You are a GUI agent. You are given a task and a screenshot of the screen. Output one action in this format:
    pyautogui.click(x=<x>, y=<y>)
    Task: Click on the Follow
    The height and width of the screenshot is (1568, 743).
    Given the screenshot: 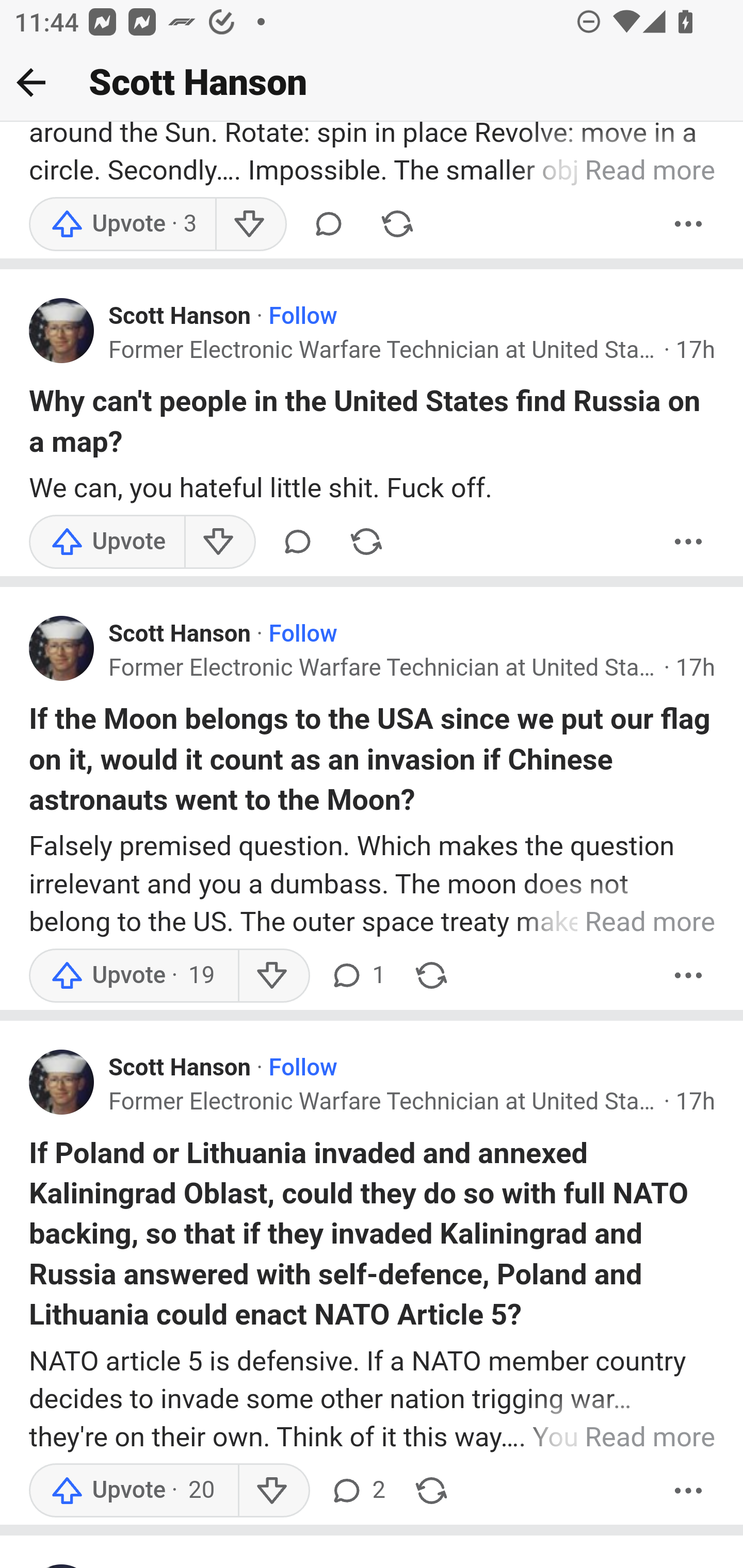 What is the action you would take?
    pyautogui.click(x=302, y=634)
    